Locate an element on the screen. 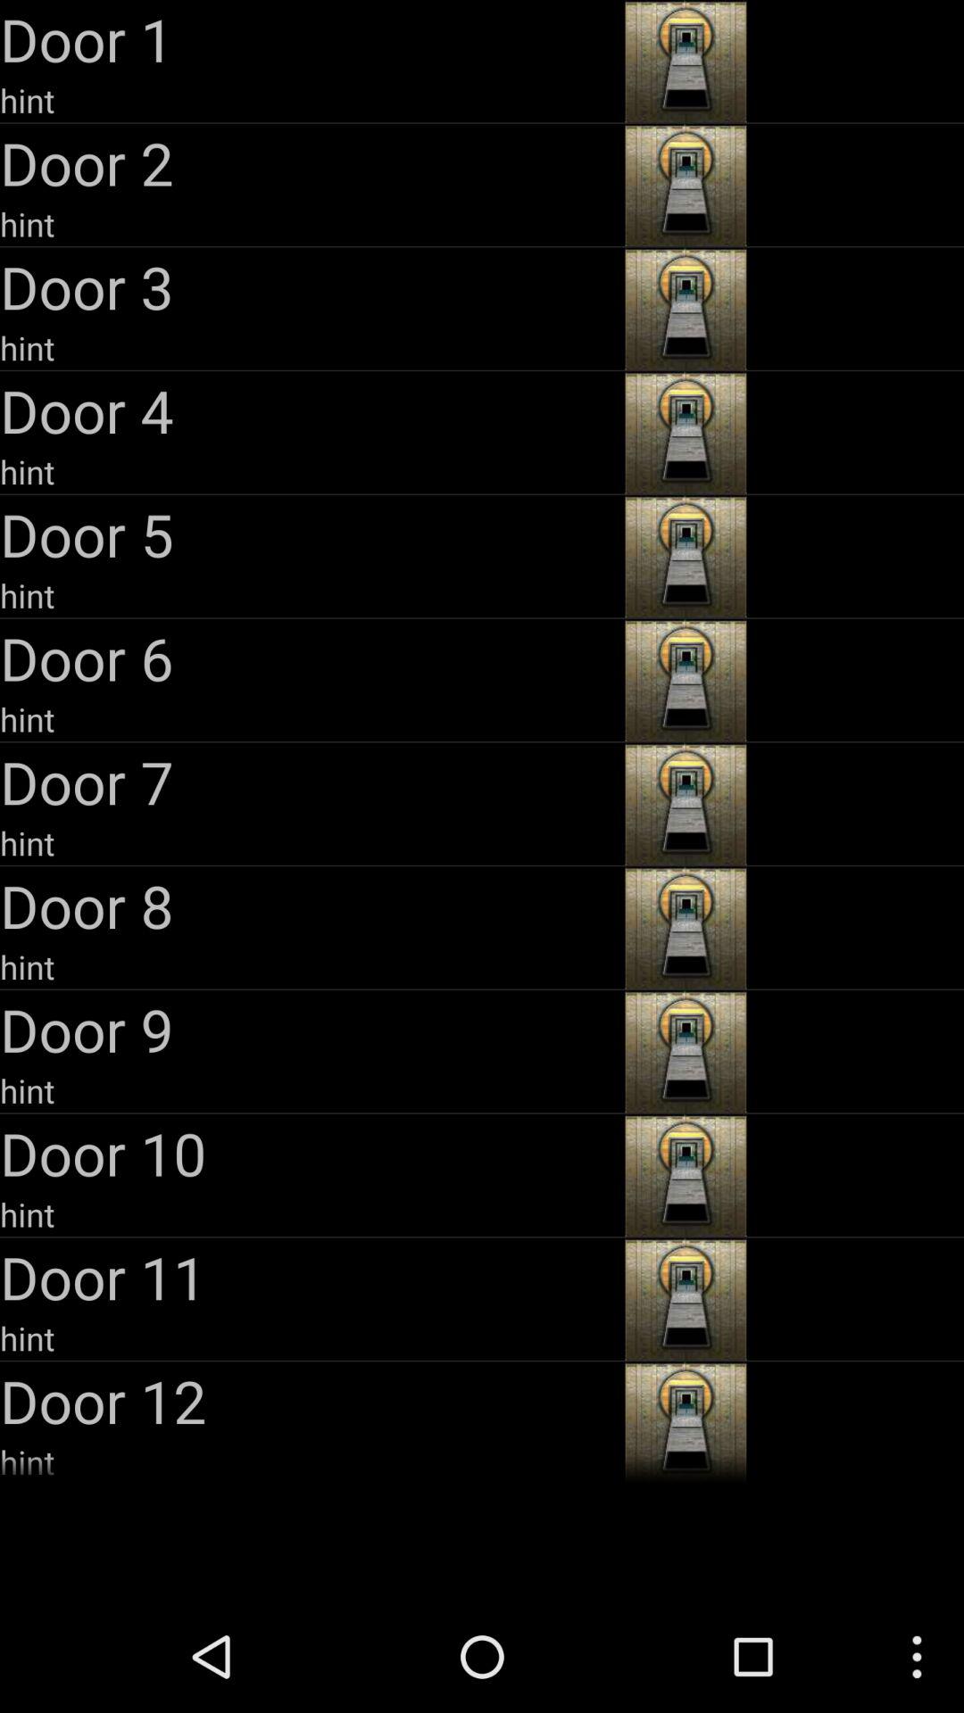  press door 12 icon is located at coordinates (311, 1401).